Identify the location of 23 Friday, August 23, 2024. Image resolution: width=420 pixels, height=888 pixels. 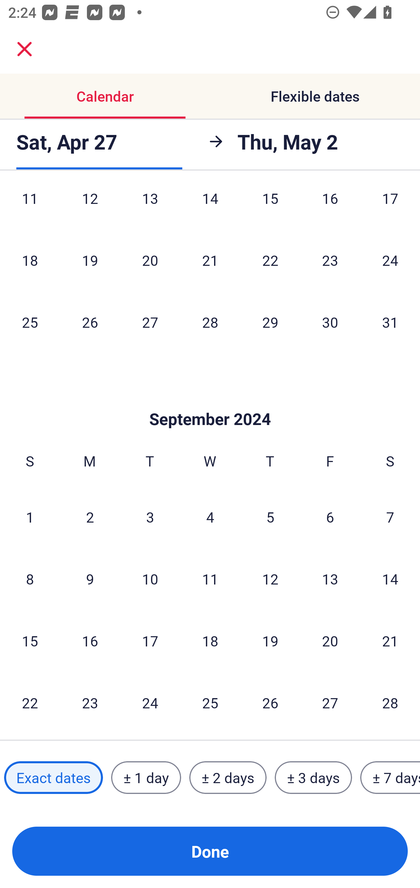
(330, 260).